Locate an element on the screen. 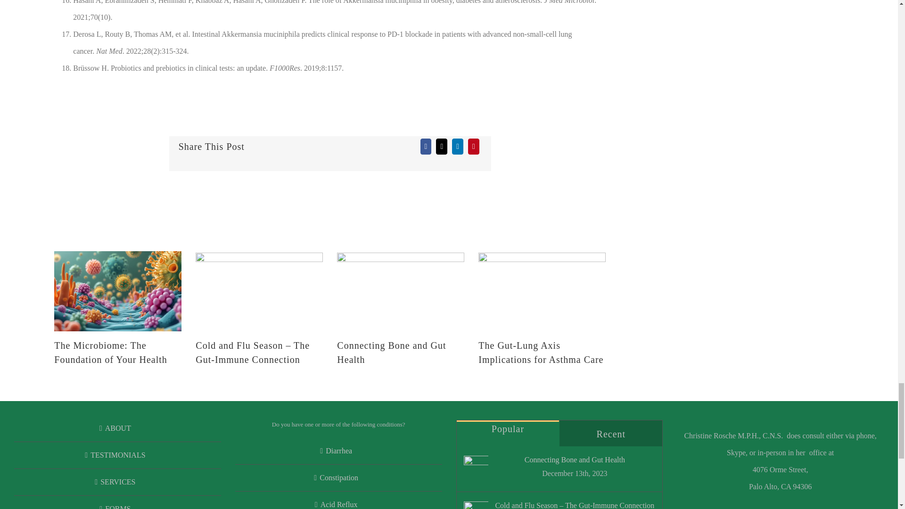 This screenshot has width=905, height=509. Connecting Bone and Gut Health is located at coordinates (391, 353).